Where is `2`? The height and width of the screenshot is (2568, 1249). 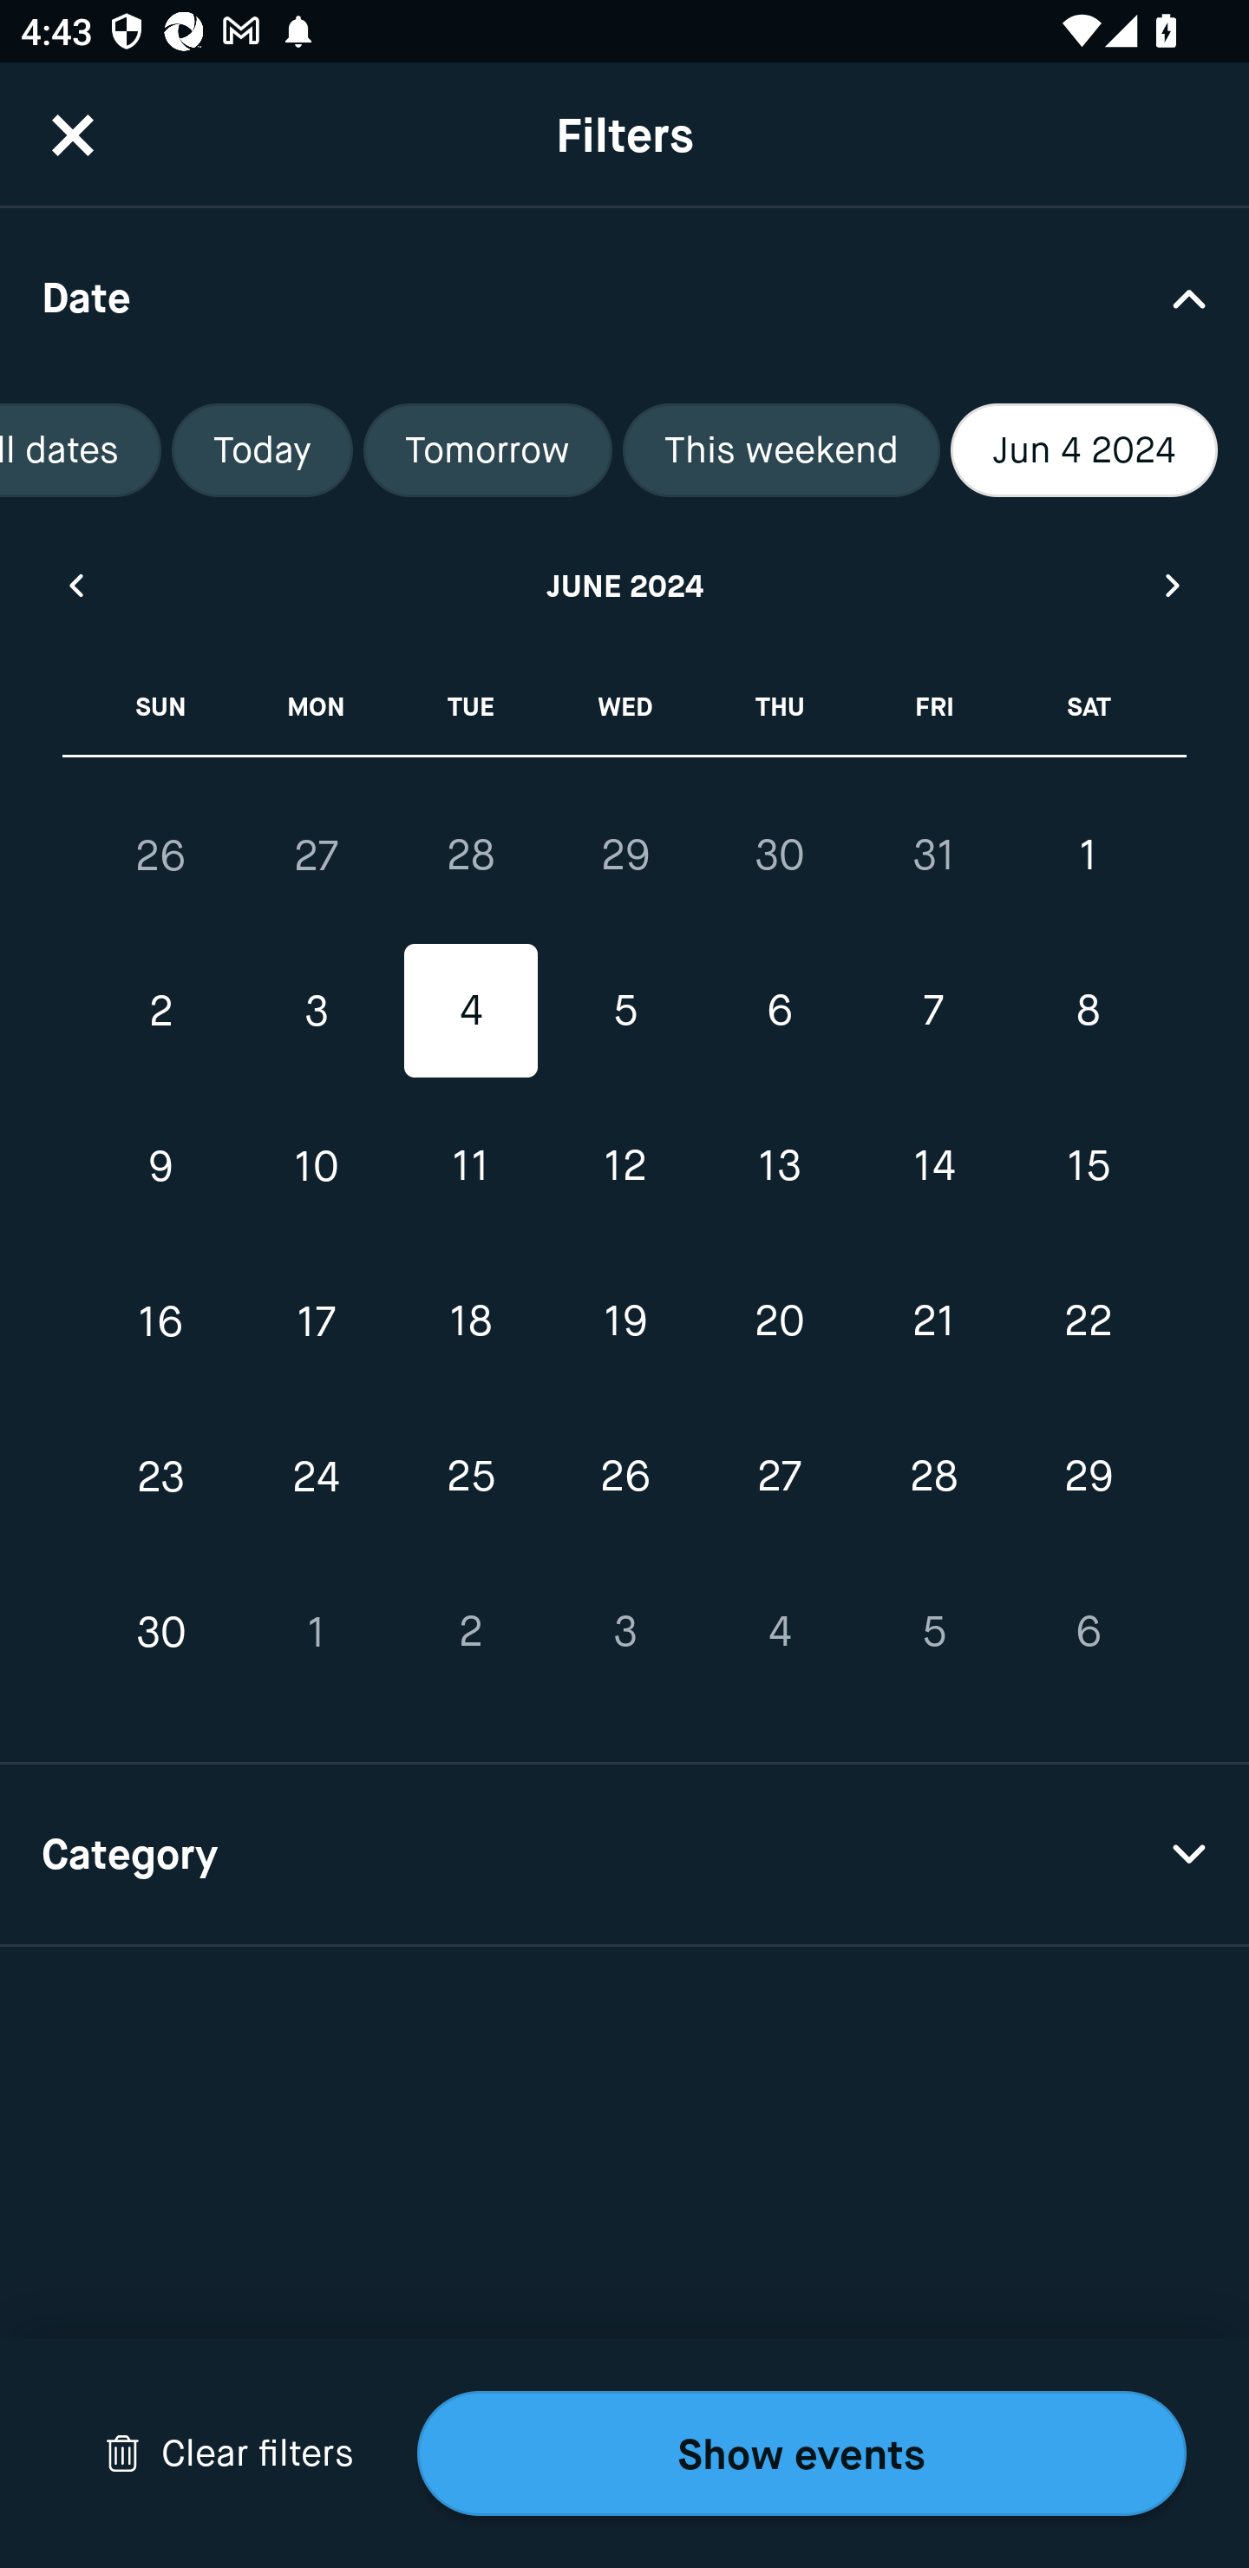
2 is located at coordinates (161, 1012).